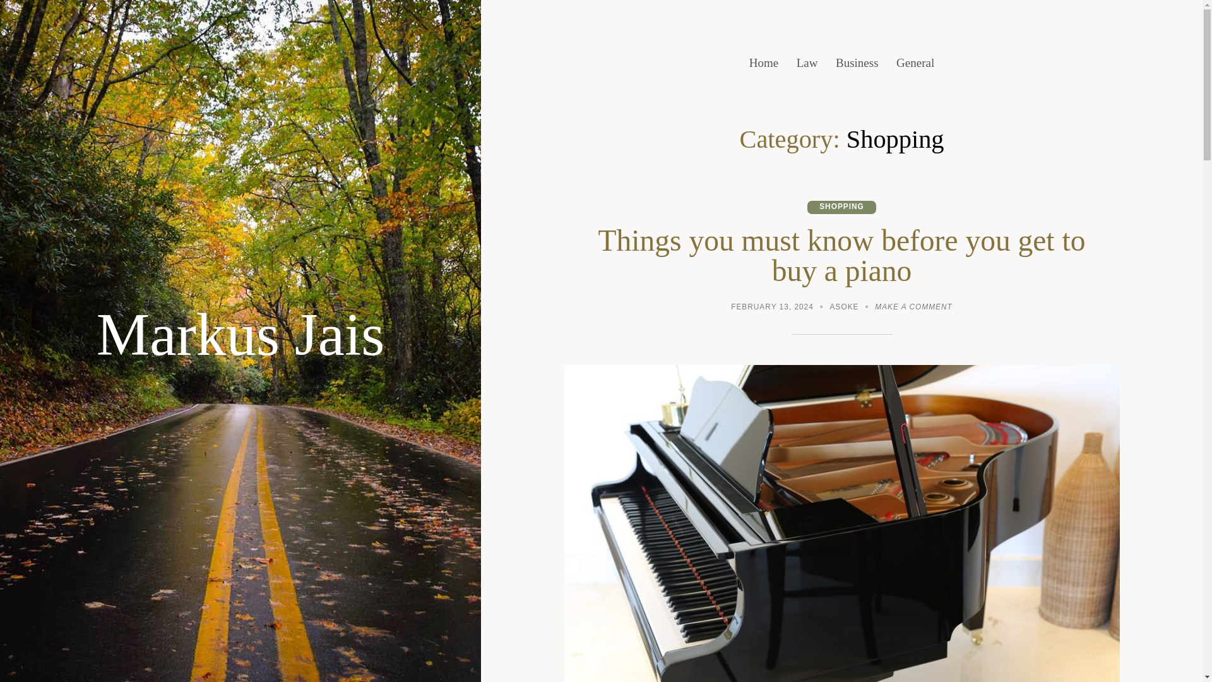 The height and width of the screenshot is (682, 1212). What do you see at coordinates (763, 63) in the screenshot?
I see `Home` at bounding box center [763, 63].